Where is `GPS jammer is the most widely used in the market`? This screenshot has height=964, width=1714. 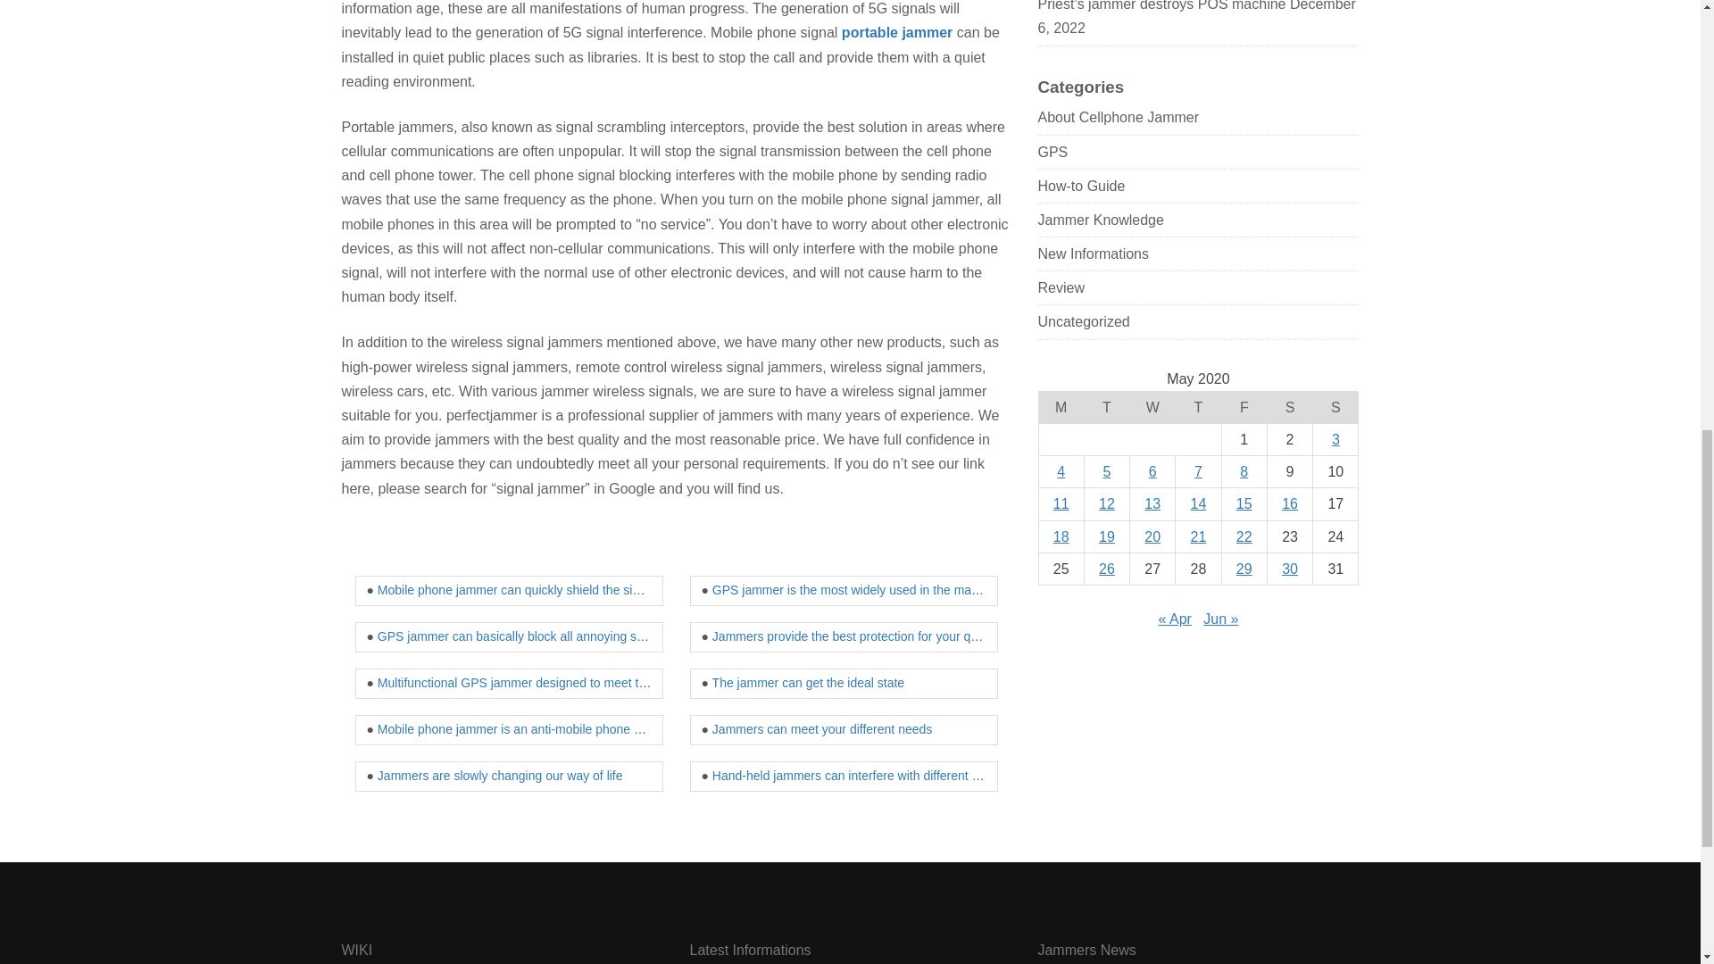
GPS jammer is the most widely used in the market is located at coordinates (852, 589).